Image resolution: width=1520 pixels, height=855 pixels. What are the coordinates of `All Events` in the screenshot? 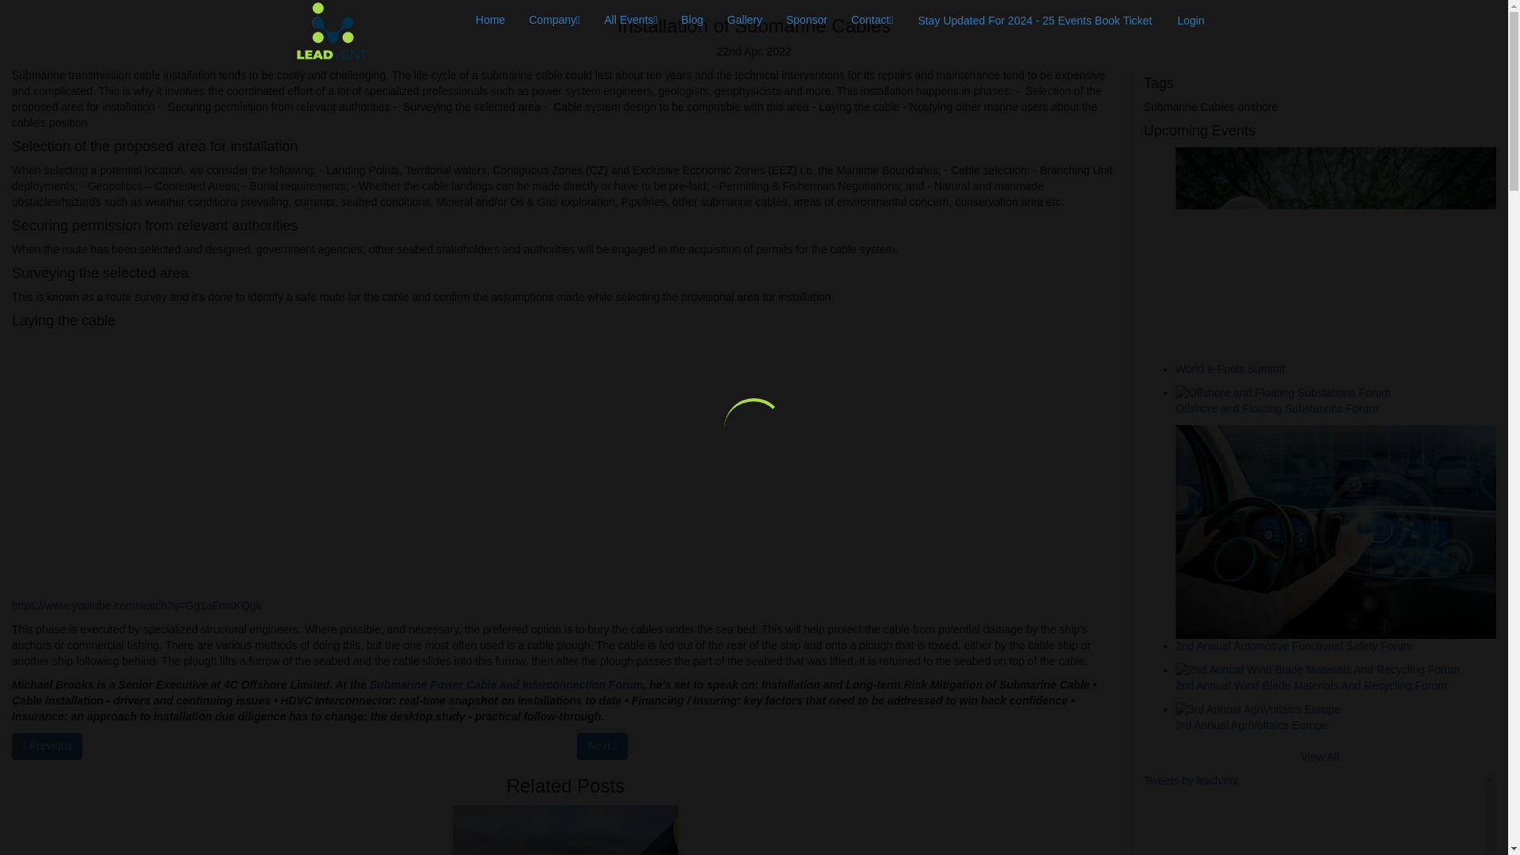 It's located at (630, 19).